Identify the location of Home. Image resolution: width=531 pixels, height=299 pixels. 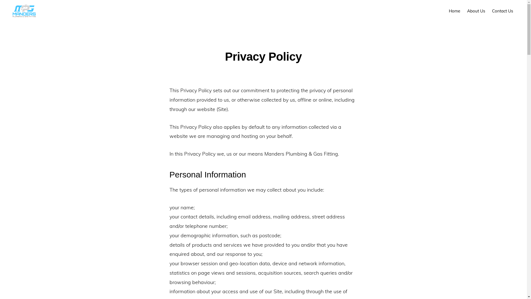
(455, 11).